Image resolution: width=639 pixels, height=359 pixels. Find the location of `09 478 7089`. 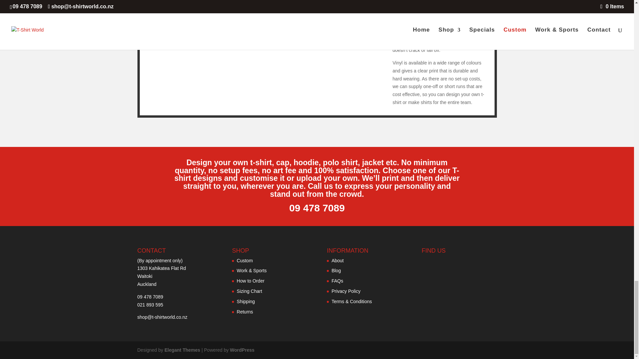

09 478 7089 is located at coordinates (150, 297).